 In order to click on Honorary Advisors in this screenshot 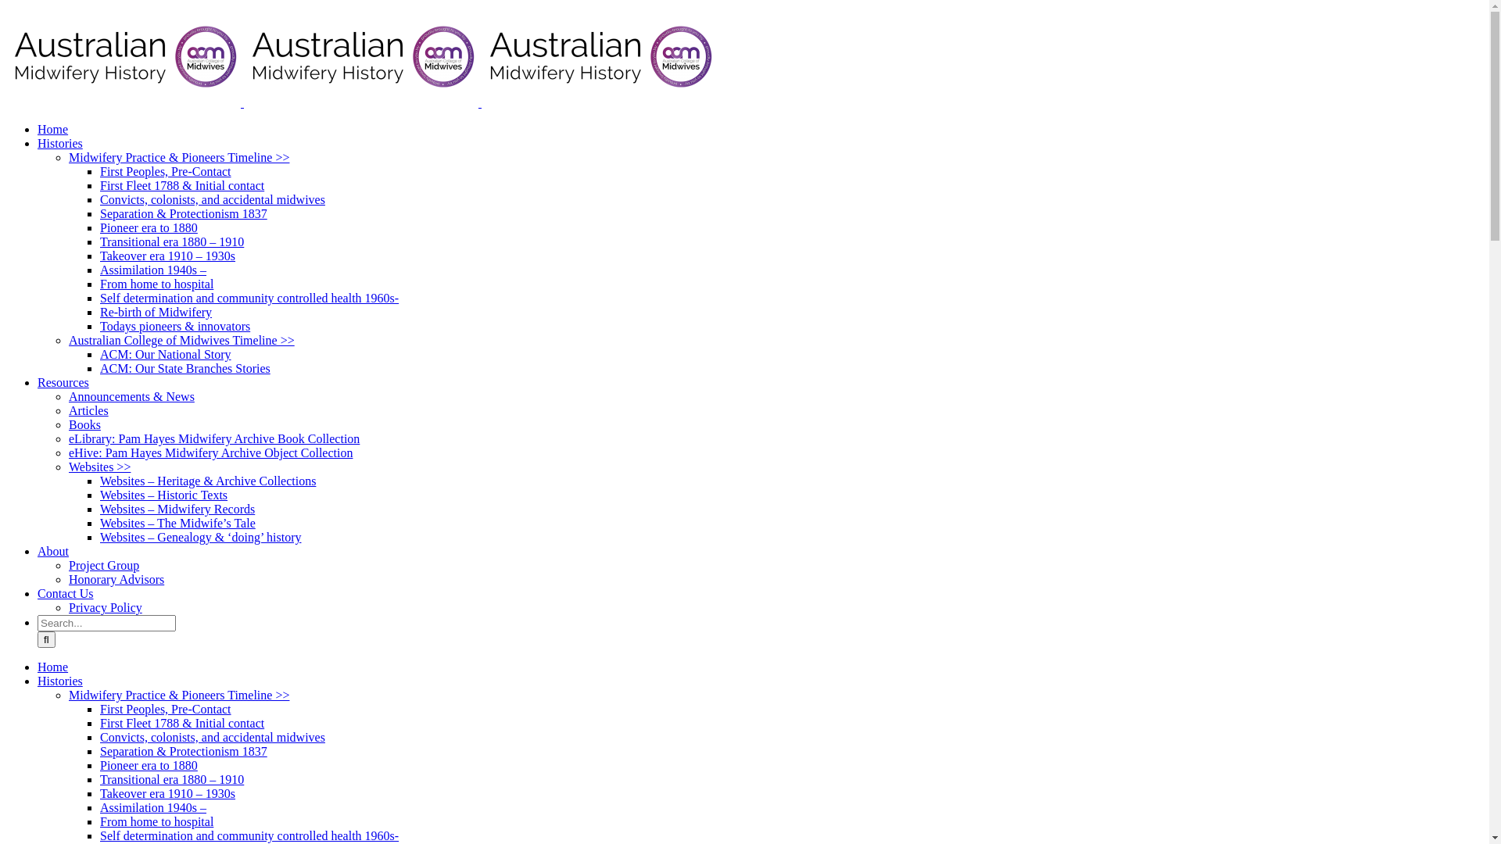, I will do `click(116, 580)`.